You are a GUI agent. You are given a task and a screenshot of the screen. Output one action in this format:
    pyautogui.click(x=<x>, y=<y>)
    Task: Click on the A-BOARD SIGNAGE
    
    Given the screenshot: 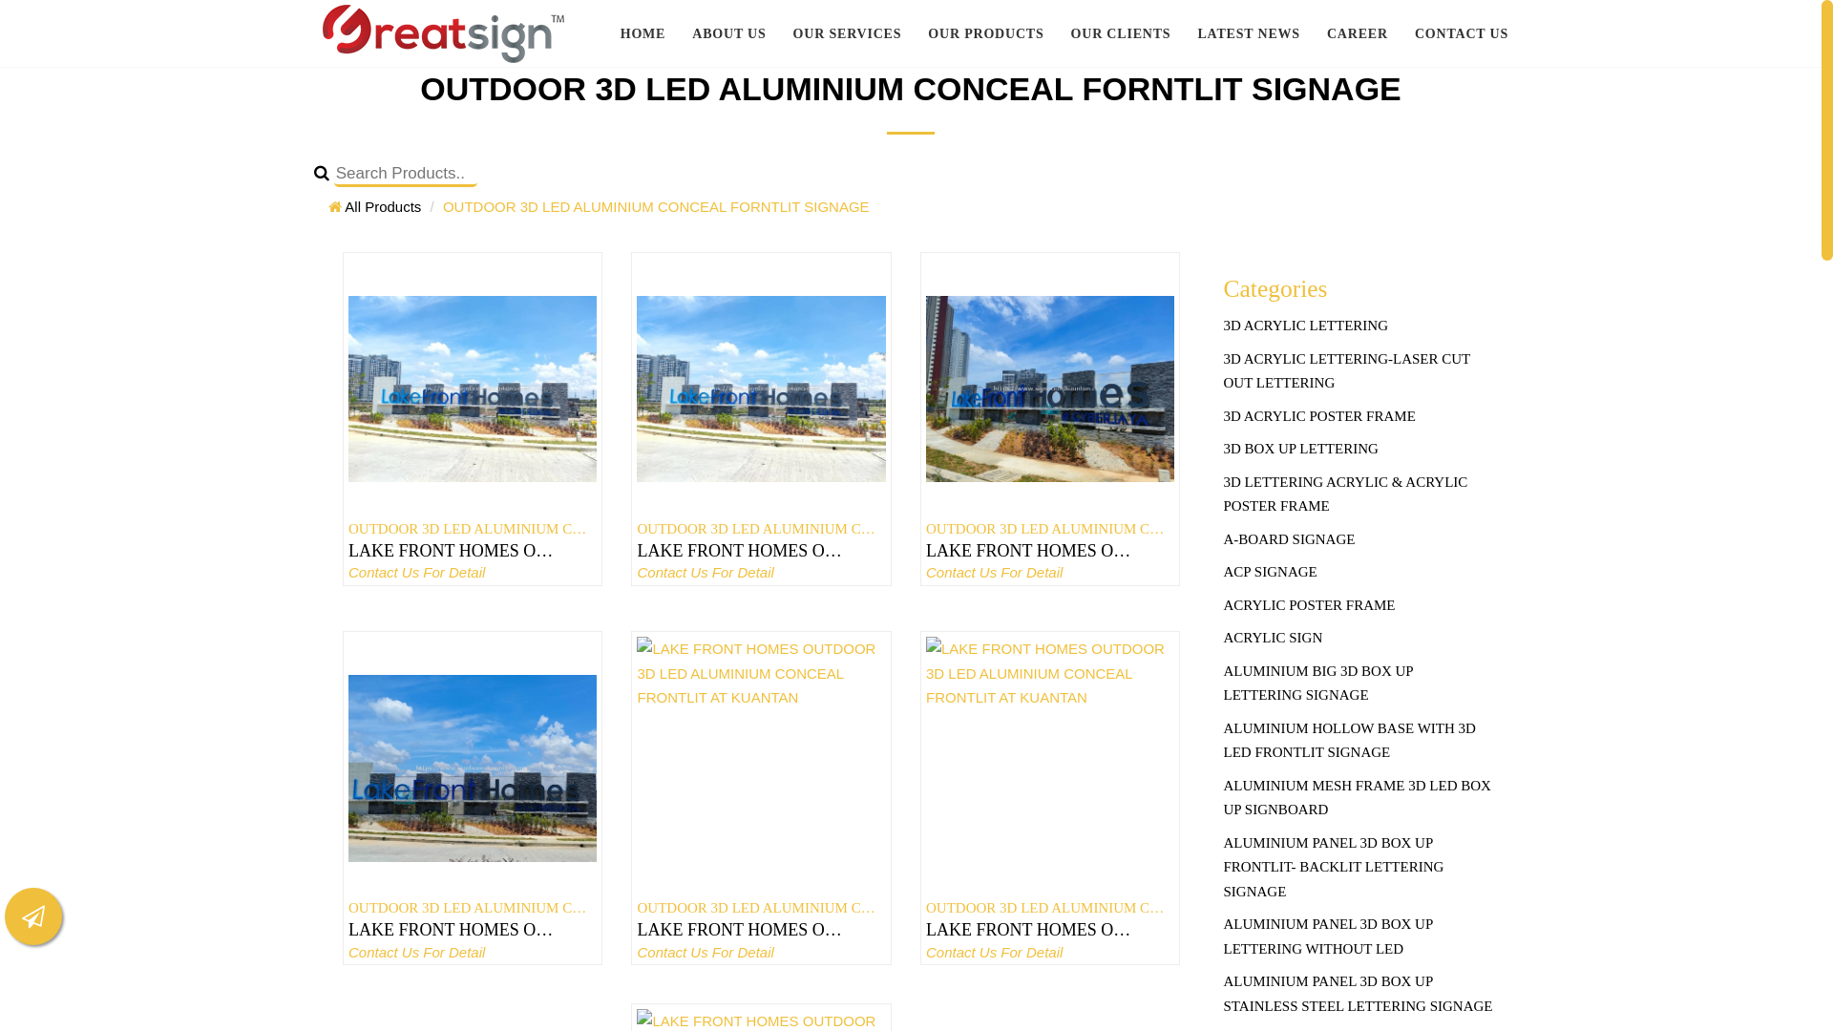 What is the action you would take?
    pyautogui.click(x=1359, y=540)
    